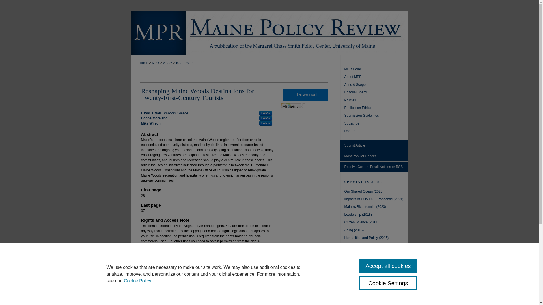 Image resolution: width=543 pixels, height=305 pixels. Describe the element at coordinates (266, 118) in the screenshot. I see `Follow` at that location.